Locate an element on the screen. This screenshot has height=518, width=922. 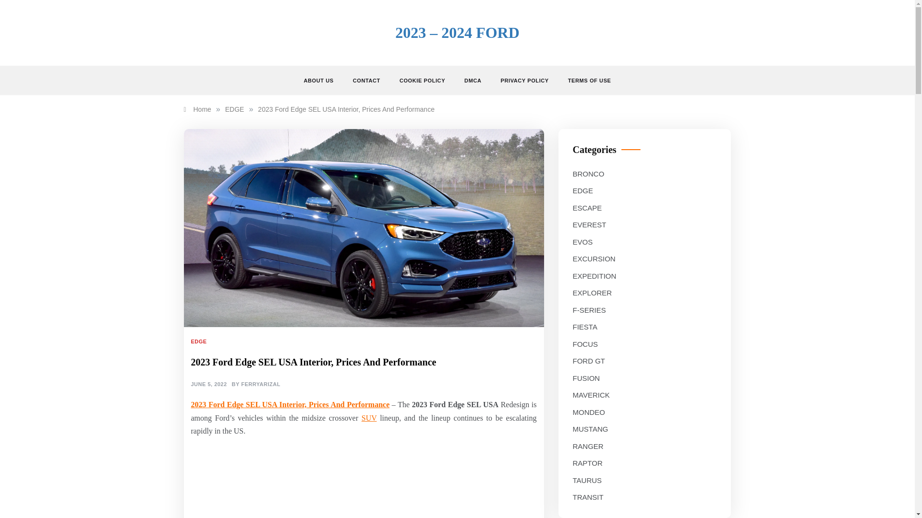
ABOUT US is located at coordinates (323, 81).